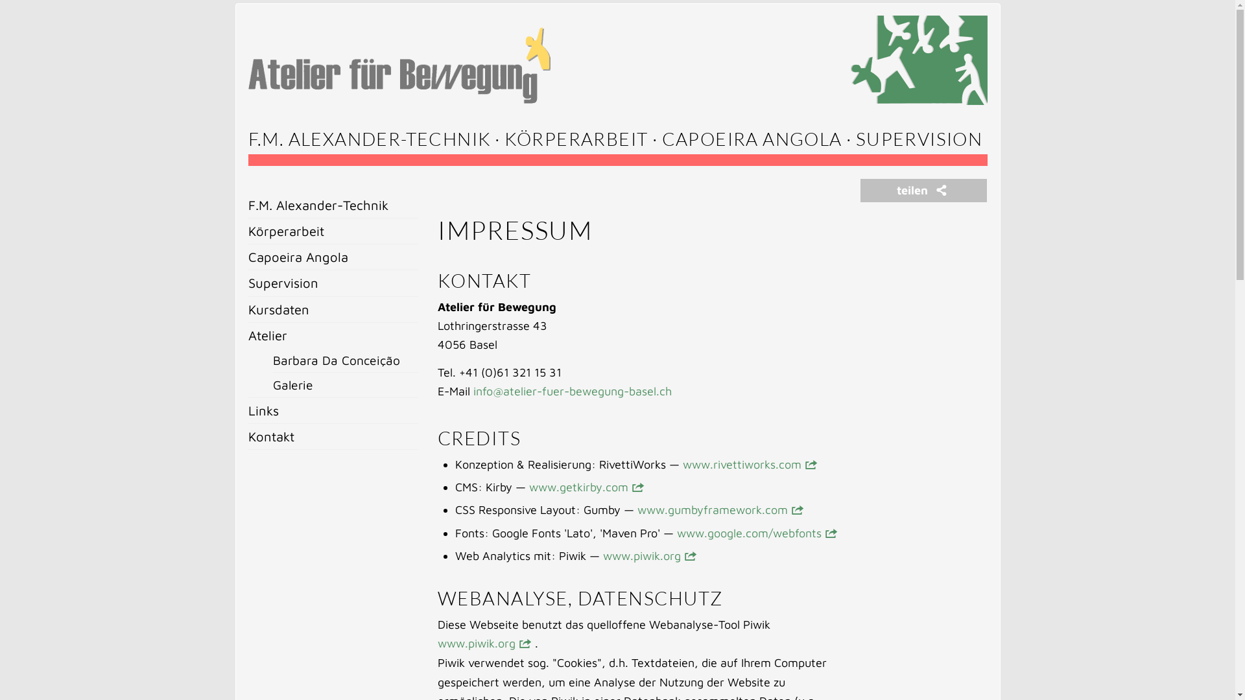  I want to click on Links, so click(333, 411).